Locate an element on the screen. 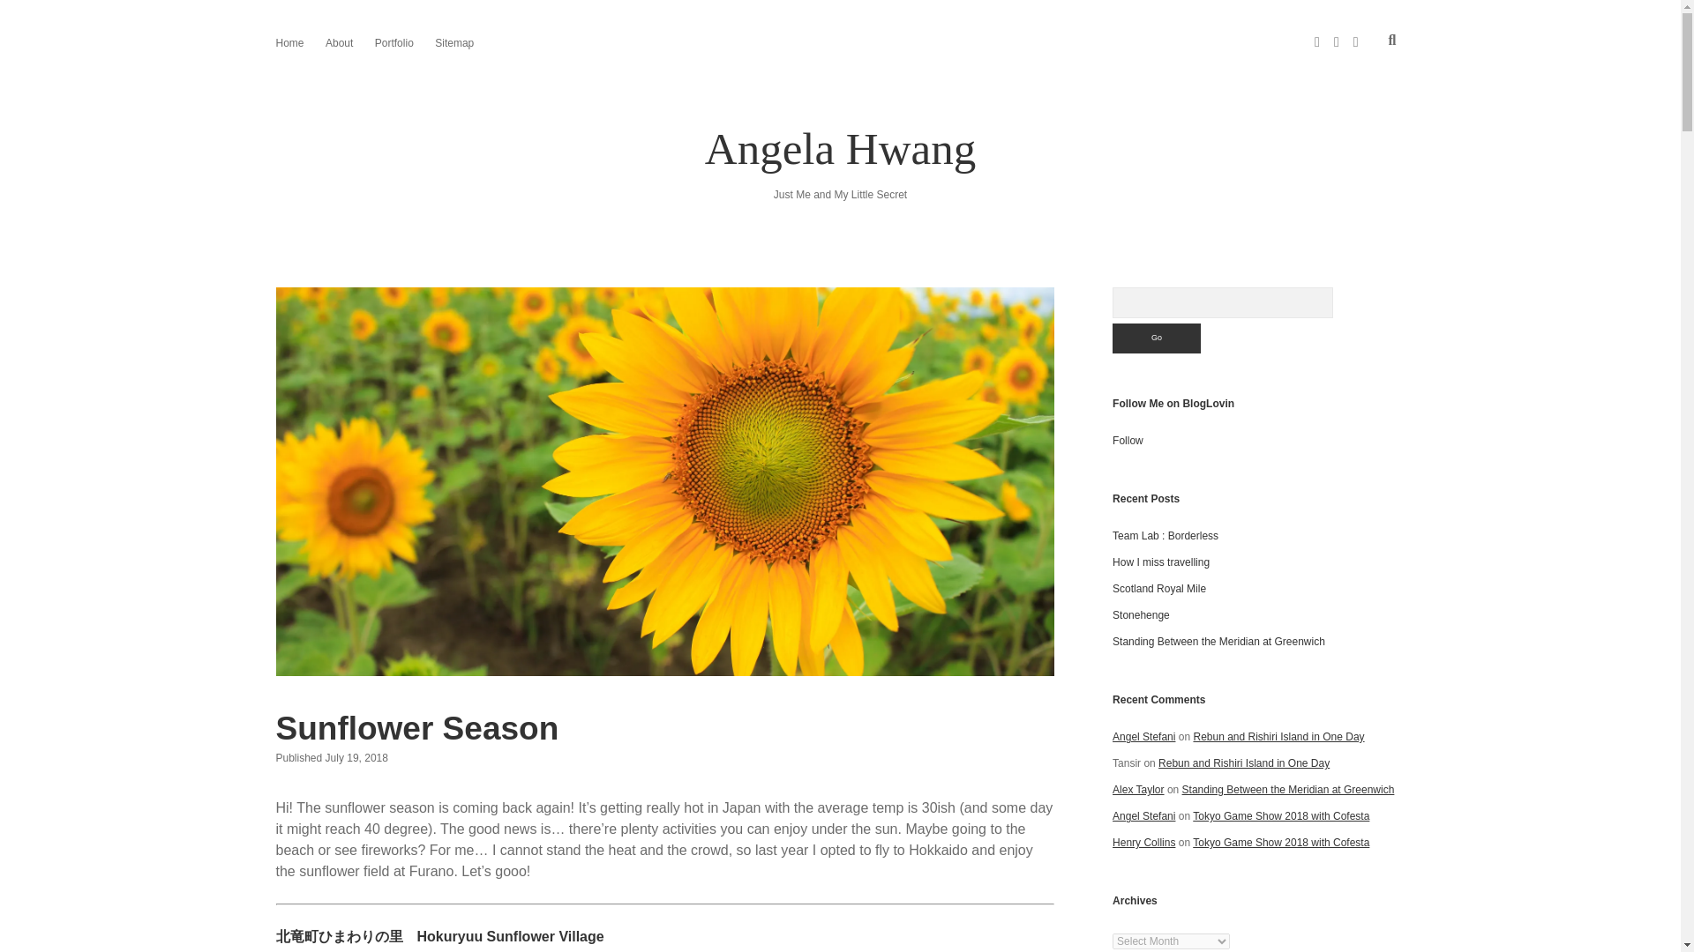 The image size is (1694, 952). Home is located at coordinates (289, 42).